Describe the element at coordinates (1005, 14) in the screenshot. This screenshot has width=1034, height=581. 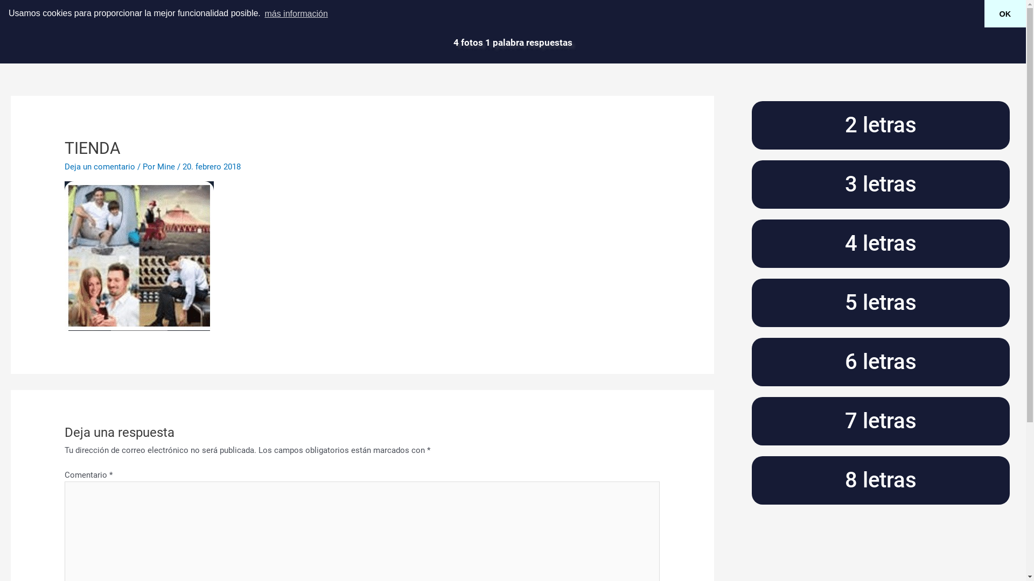
I see `OK` at that location.